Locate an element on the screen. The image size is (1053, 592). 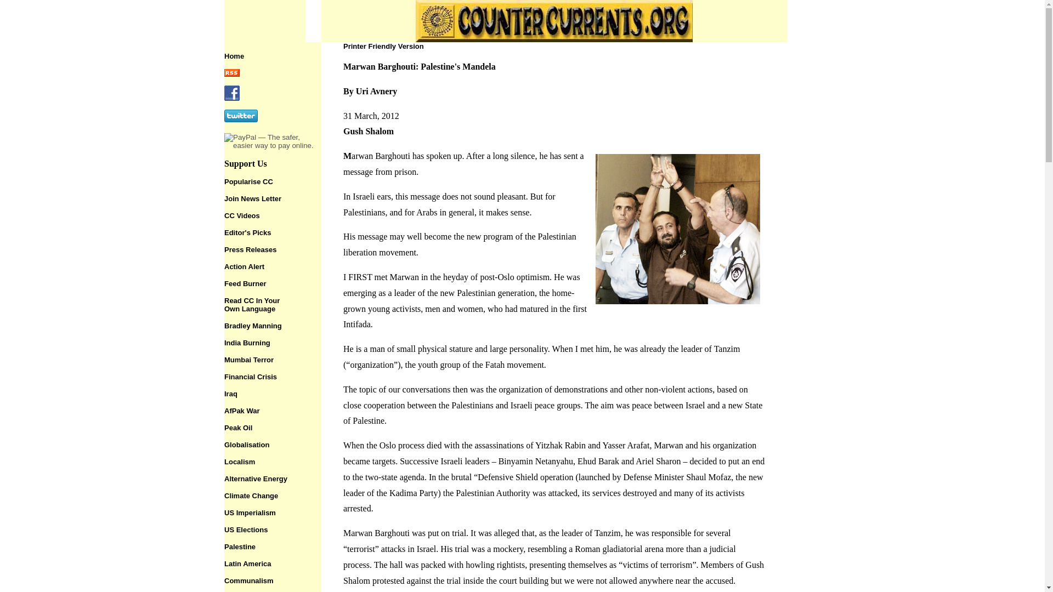
Iraq is located at coordinates (248, 182).